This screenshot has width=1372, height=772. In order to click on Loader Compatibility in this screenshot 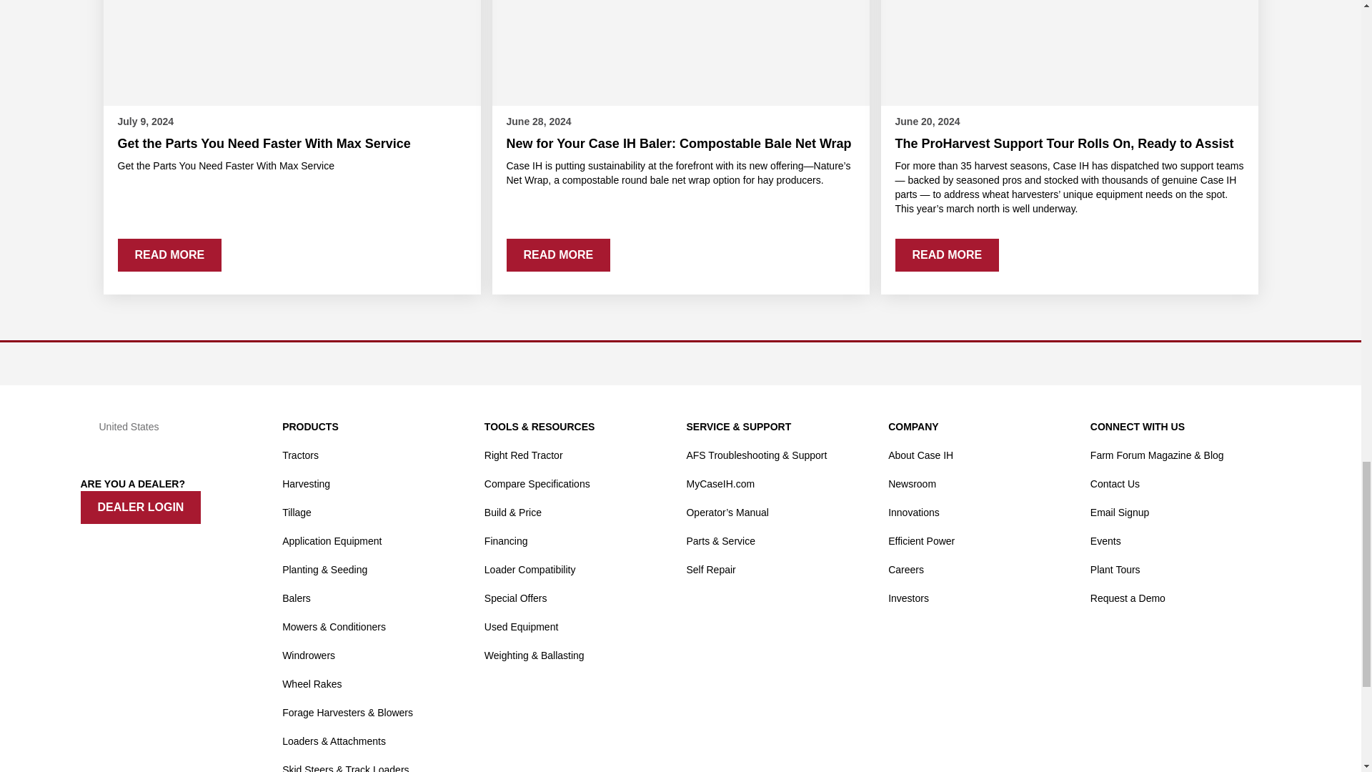, I will do `click(530, 569)`.